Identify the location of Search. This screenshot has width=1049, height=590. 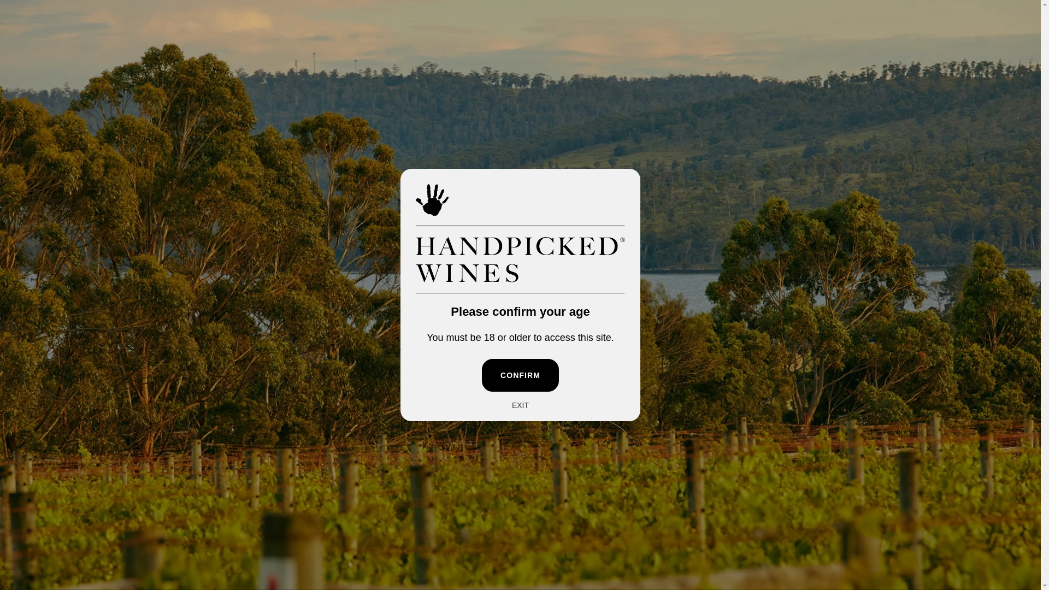
(961, 55).